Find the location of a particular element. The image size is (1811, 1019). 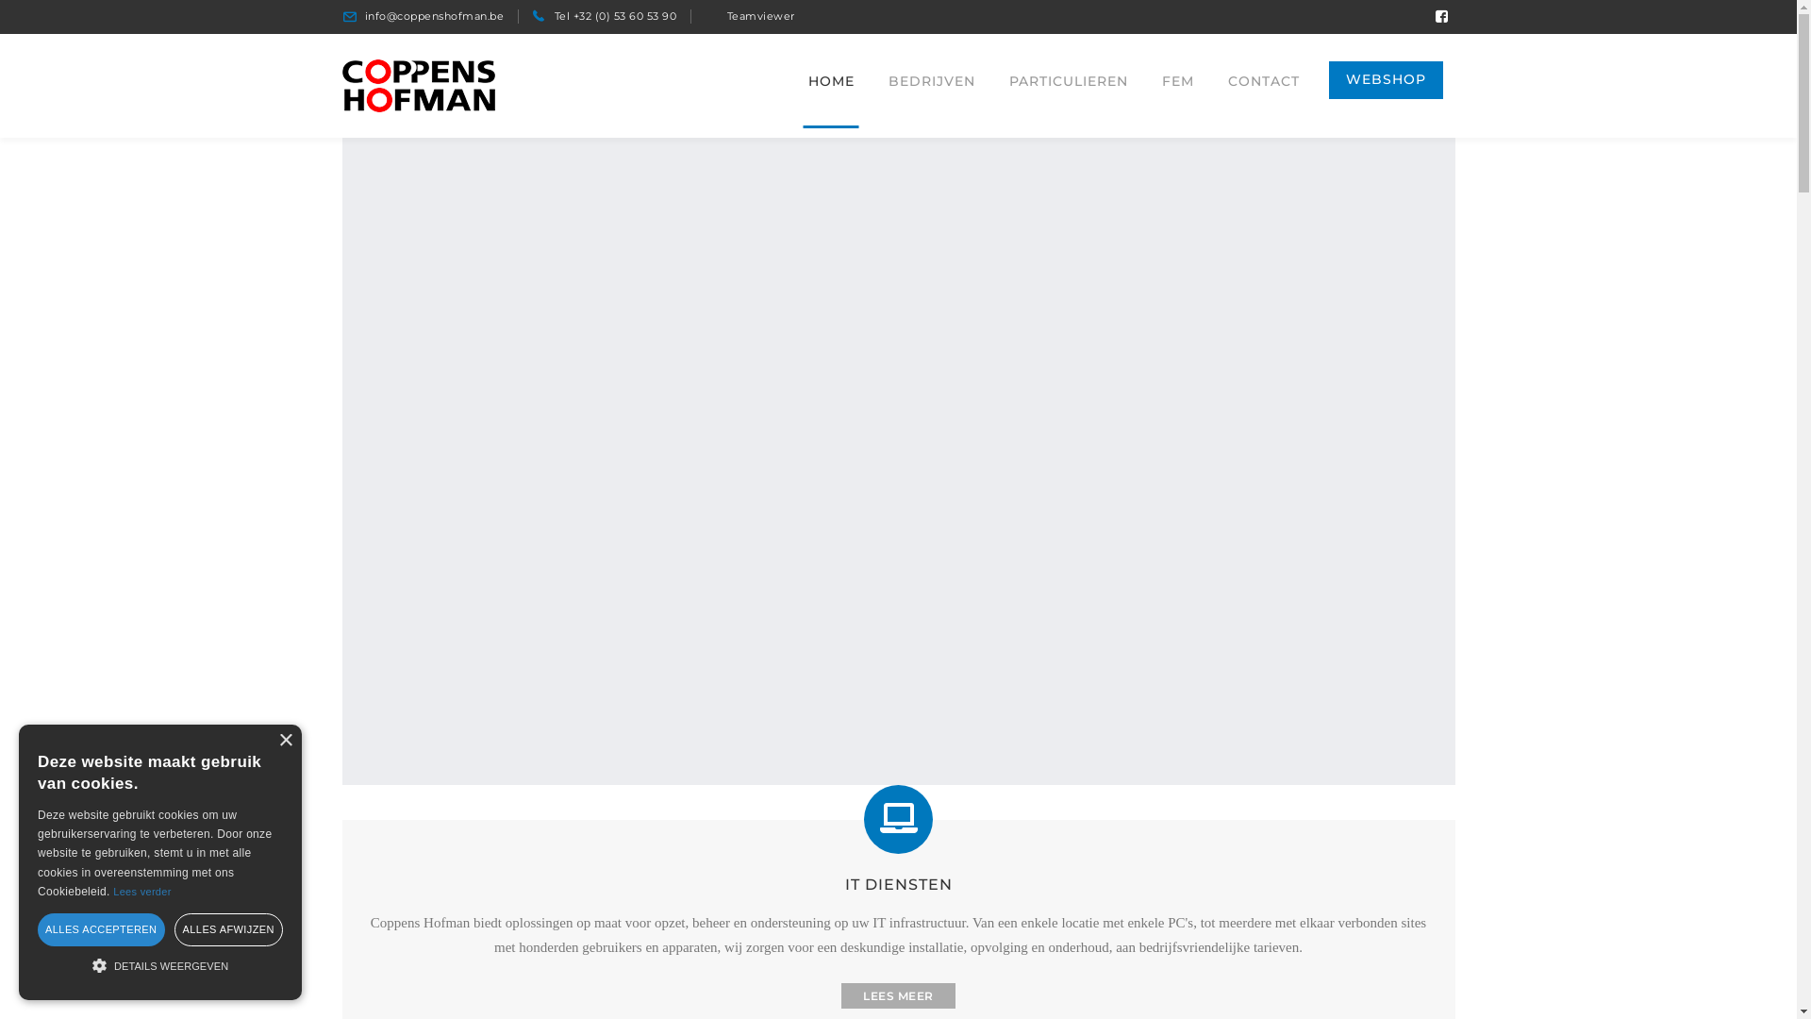

IT DIENSTEN is located at coordinates (898, 885).